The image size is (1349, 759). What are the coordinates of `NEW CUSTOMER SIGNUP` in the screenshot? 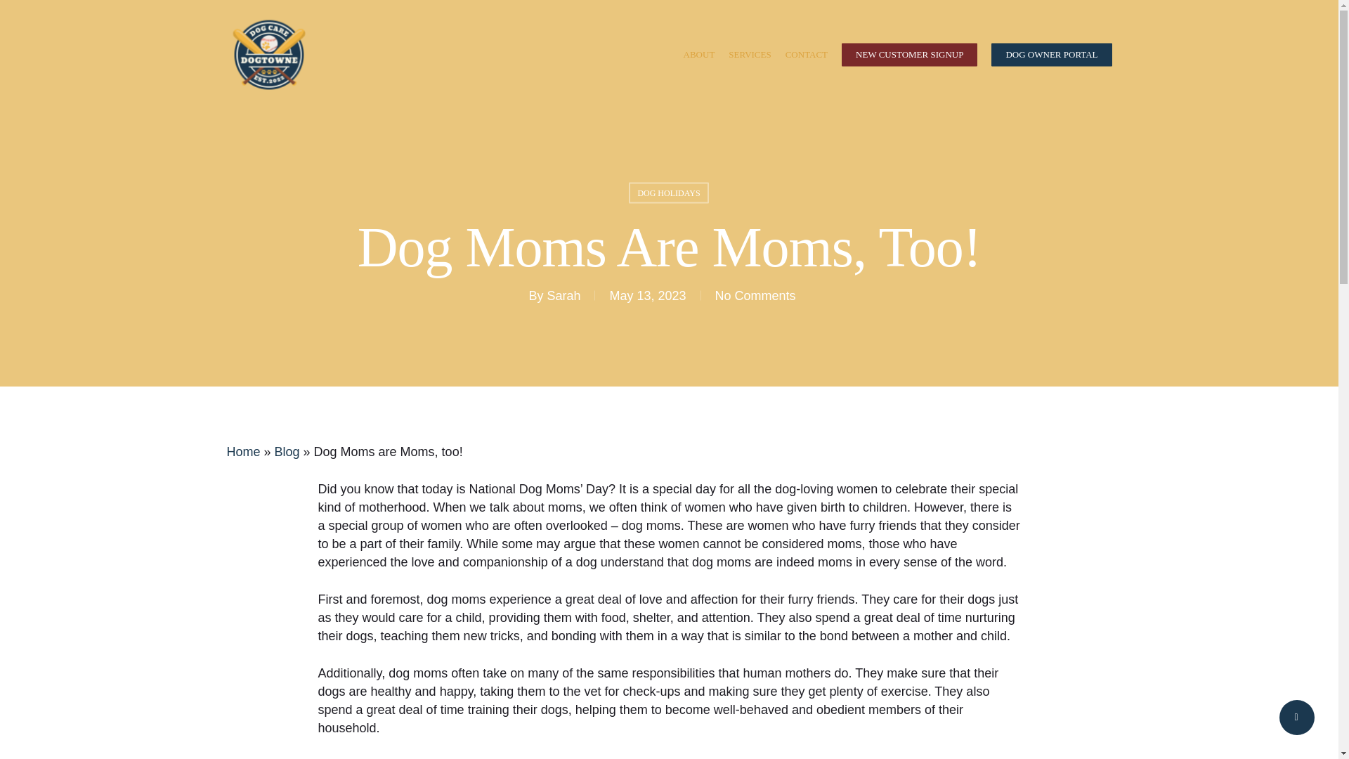 It's located at (909, 55).